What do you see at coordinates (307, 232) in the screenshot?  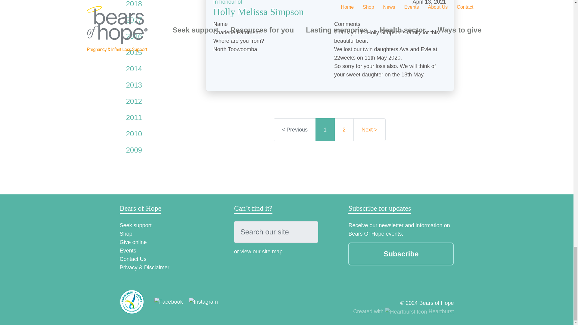 I see `Search` at bounding box center [307, 232].